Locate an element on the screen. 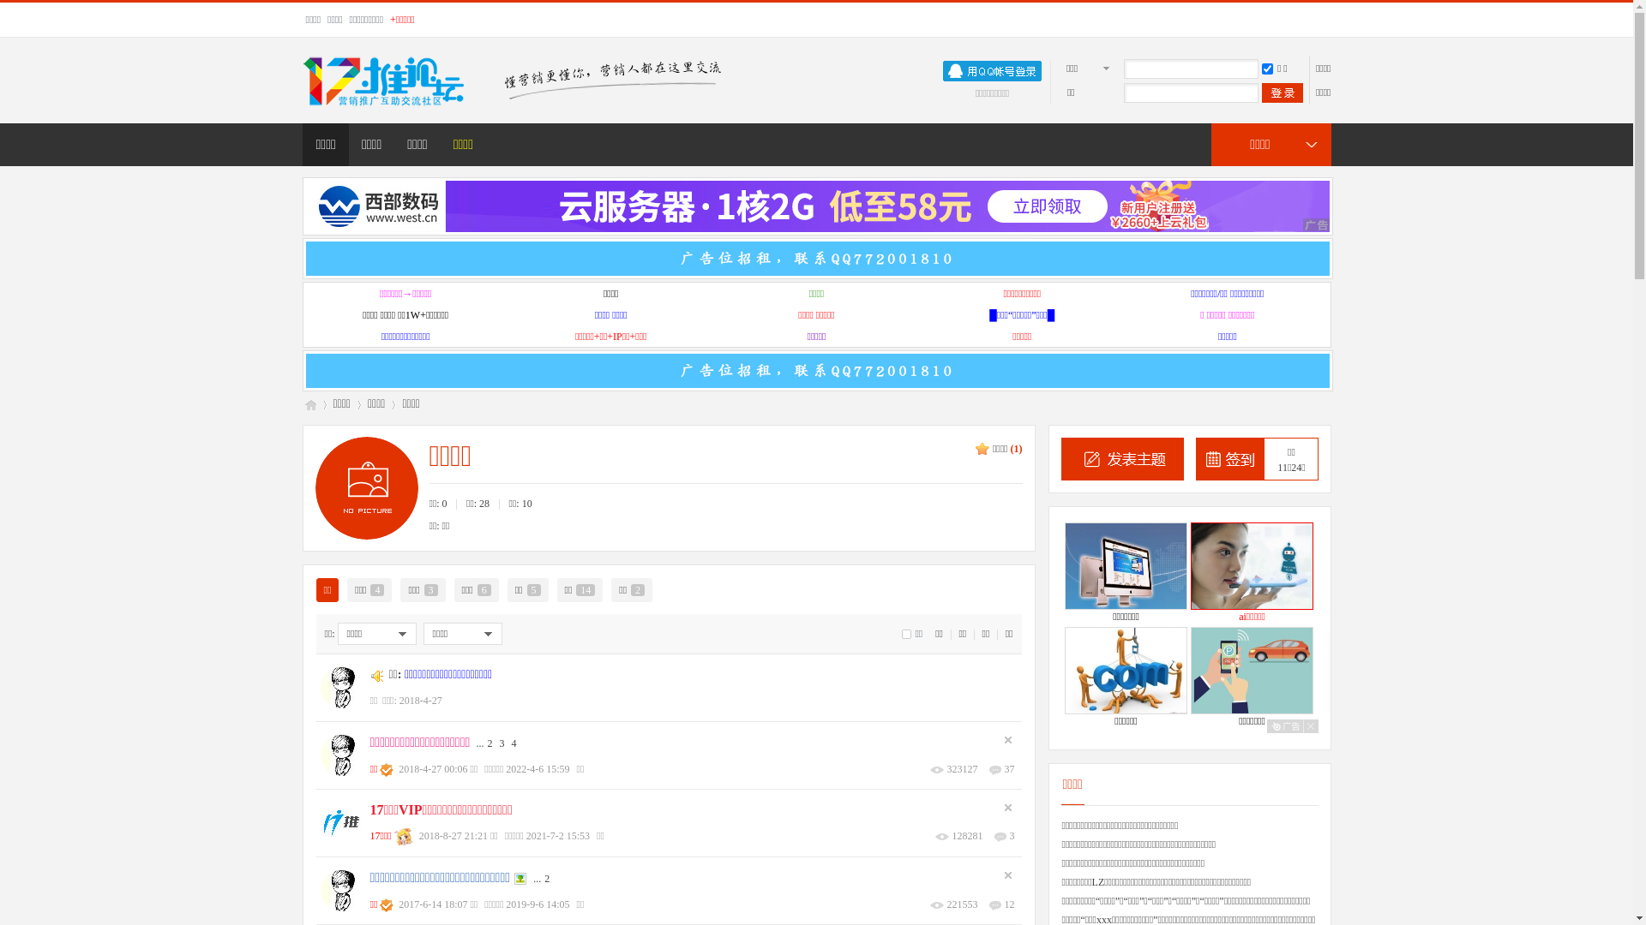  2022-4-6 15:59 is located at coordinates (538, 769).